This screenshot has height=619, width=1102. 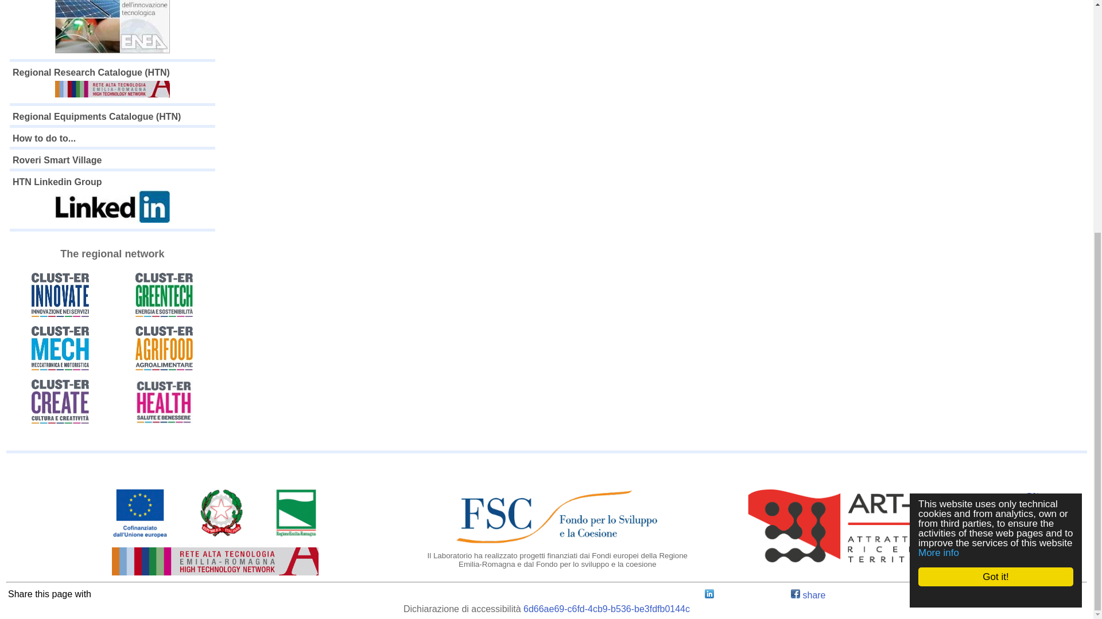 What do you see at coordinates (44, 138) in the screenshot?
I see `How to do to...` at bounding box center [44, 138].